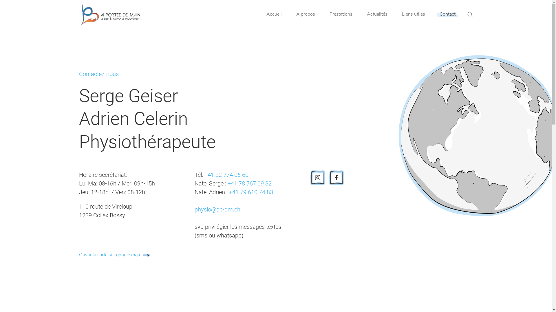  What do you see at coordinates (251, 192) in the screenshot?
I see `+41 79 610 74 83` at bounding box center [251, 192].